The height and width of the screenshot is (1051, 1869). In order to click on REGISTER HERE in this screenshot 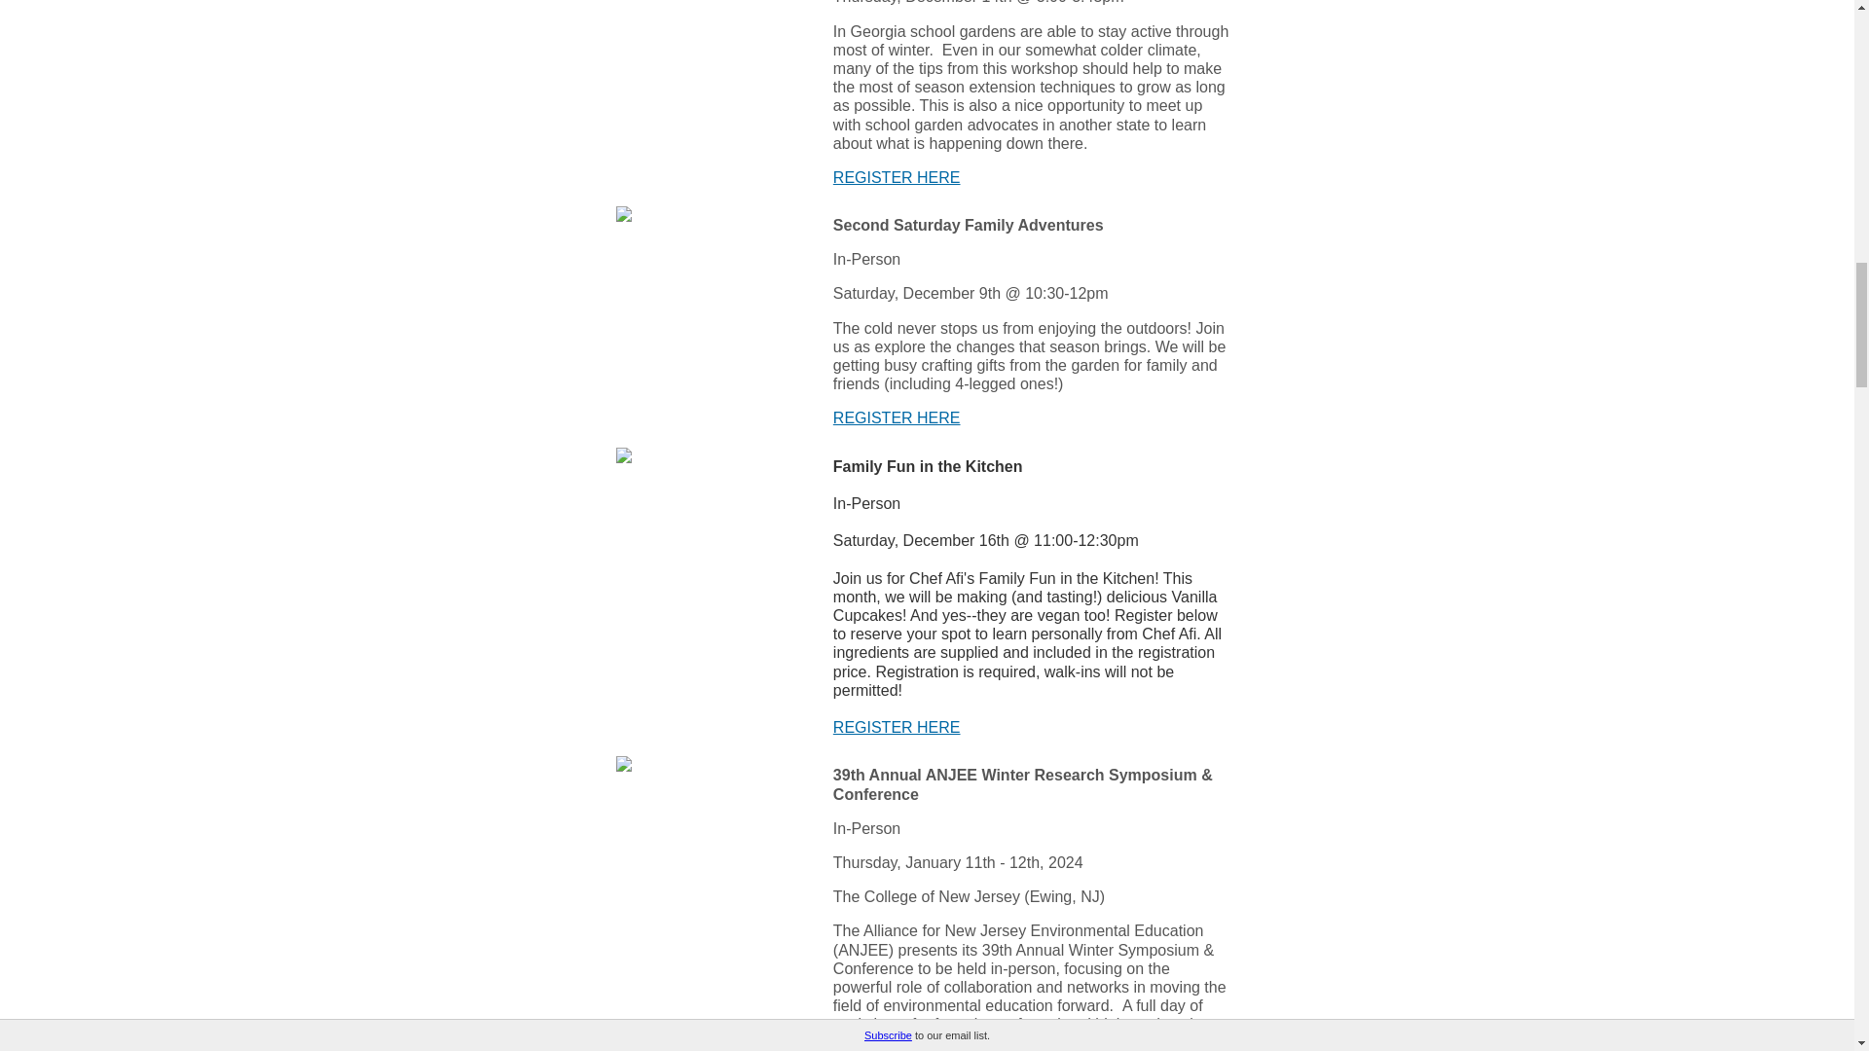, I will do `click(897, 177)`.